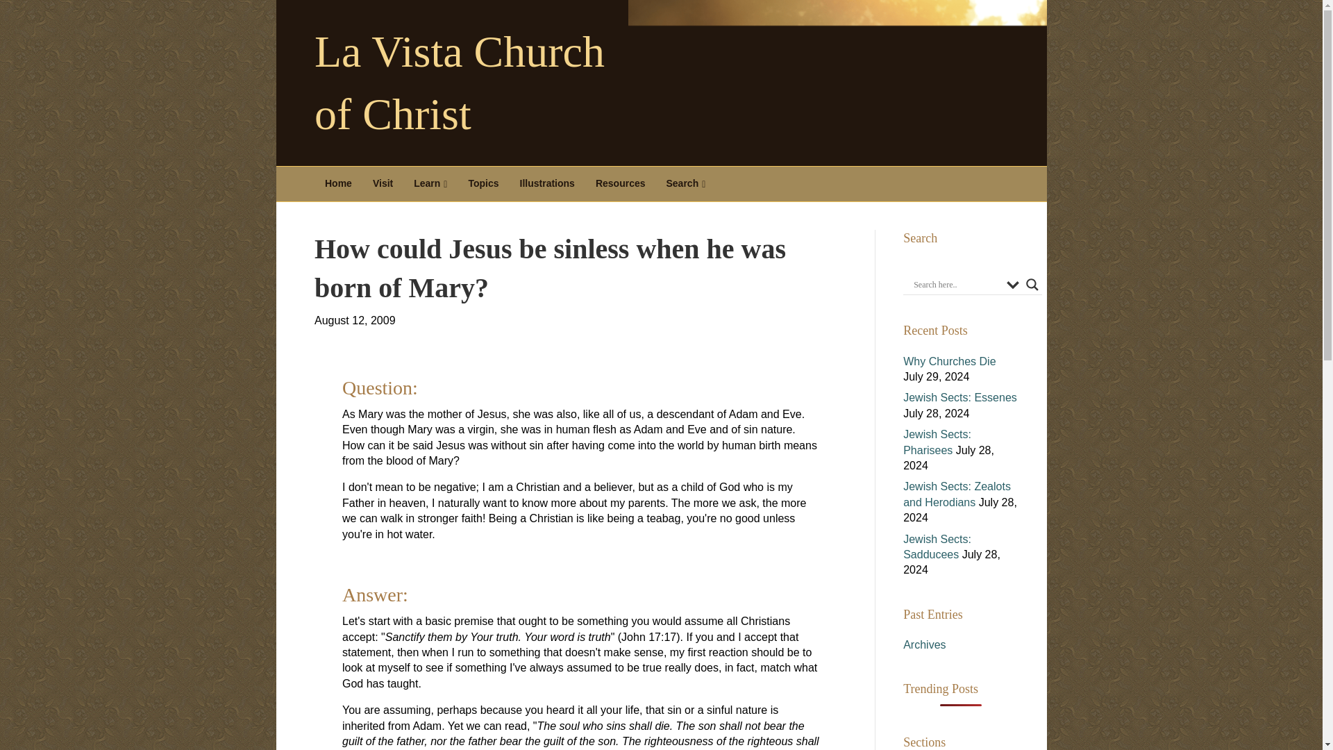 The width and height of the screenshot is (1333, 750). Describe the element at coordinates (478, 83) in the screenshot. I see `La Vista Church of Christ` at that location.